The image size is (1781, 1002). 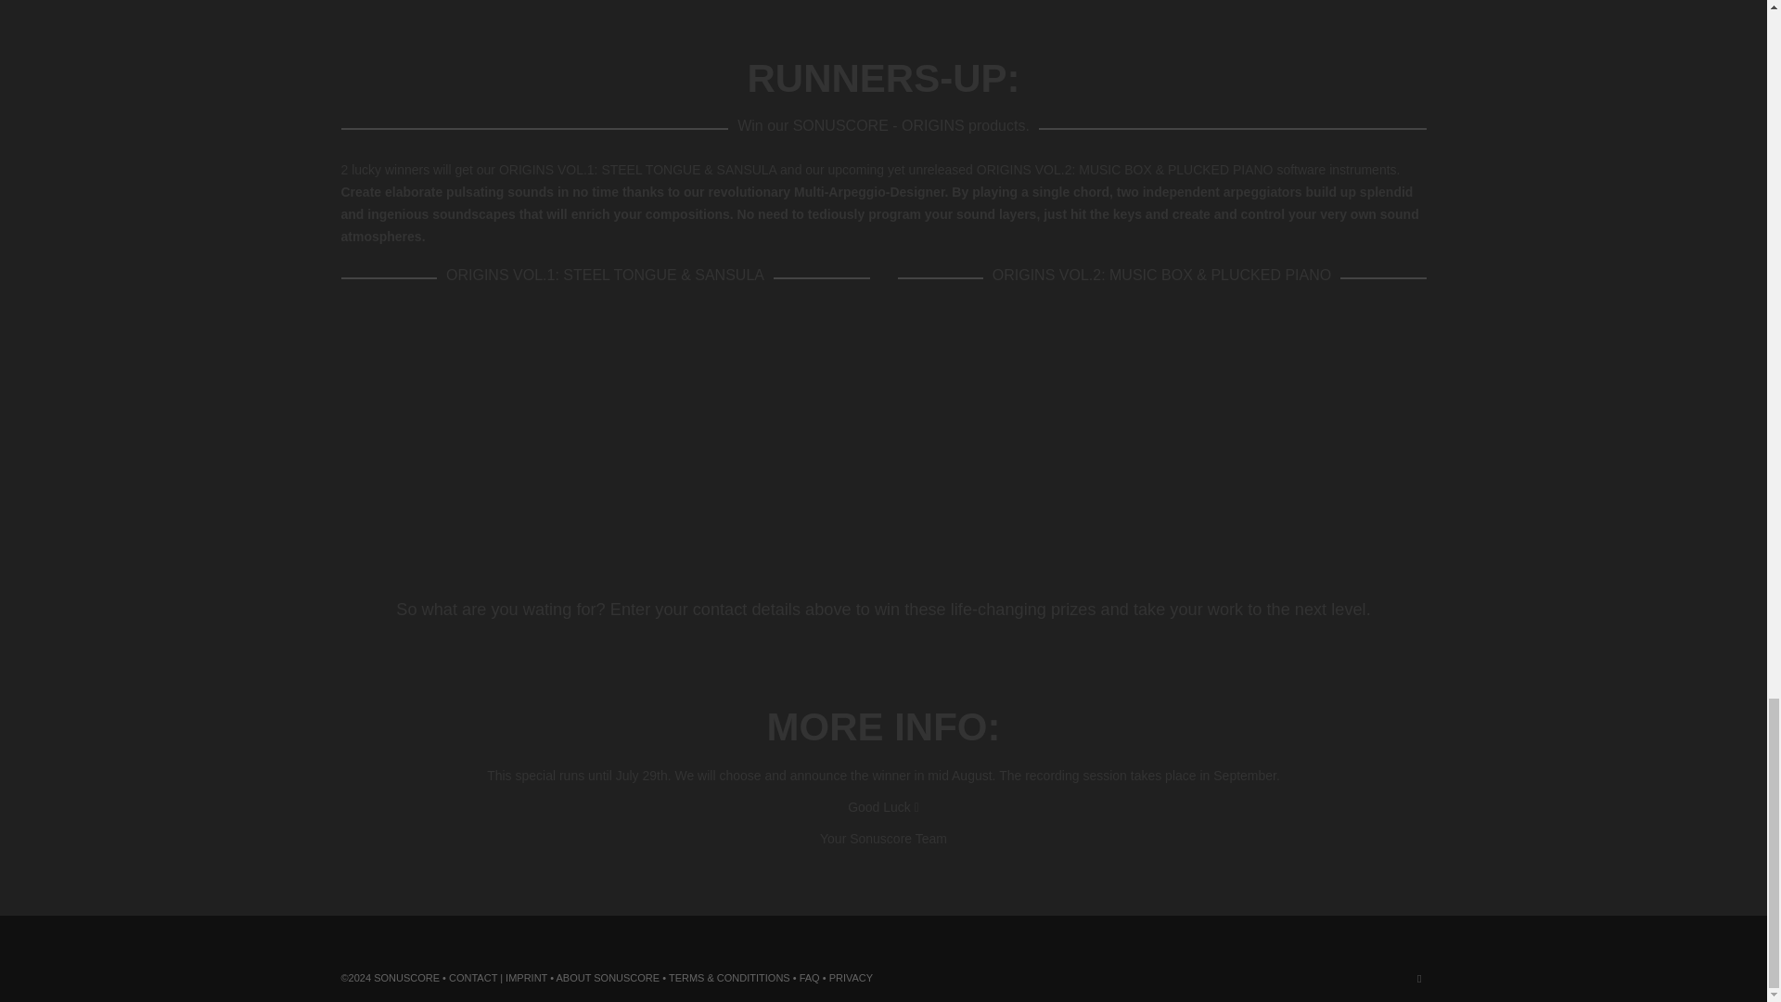 What do you see at coordinates (851, 977) in the screenshot?
I see `PRIVACY` at bounding box center [851, 977].